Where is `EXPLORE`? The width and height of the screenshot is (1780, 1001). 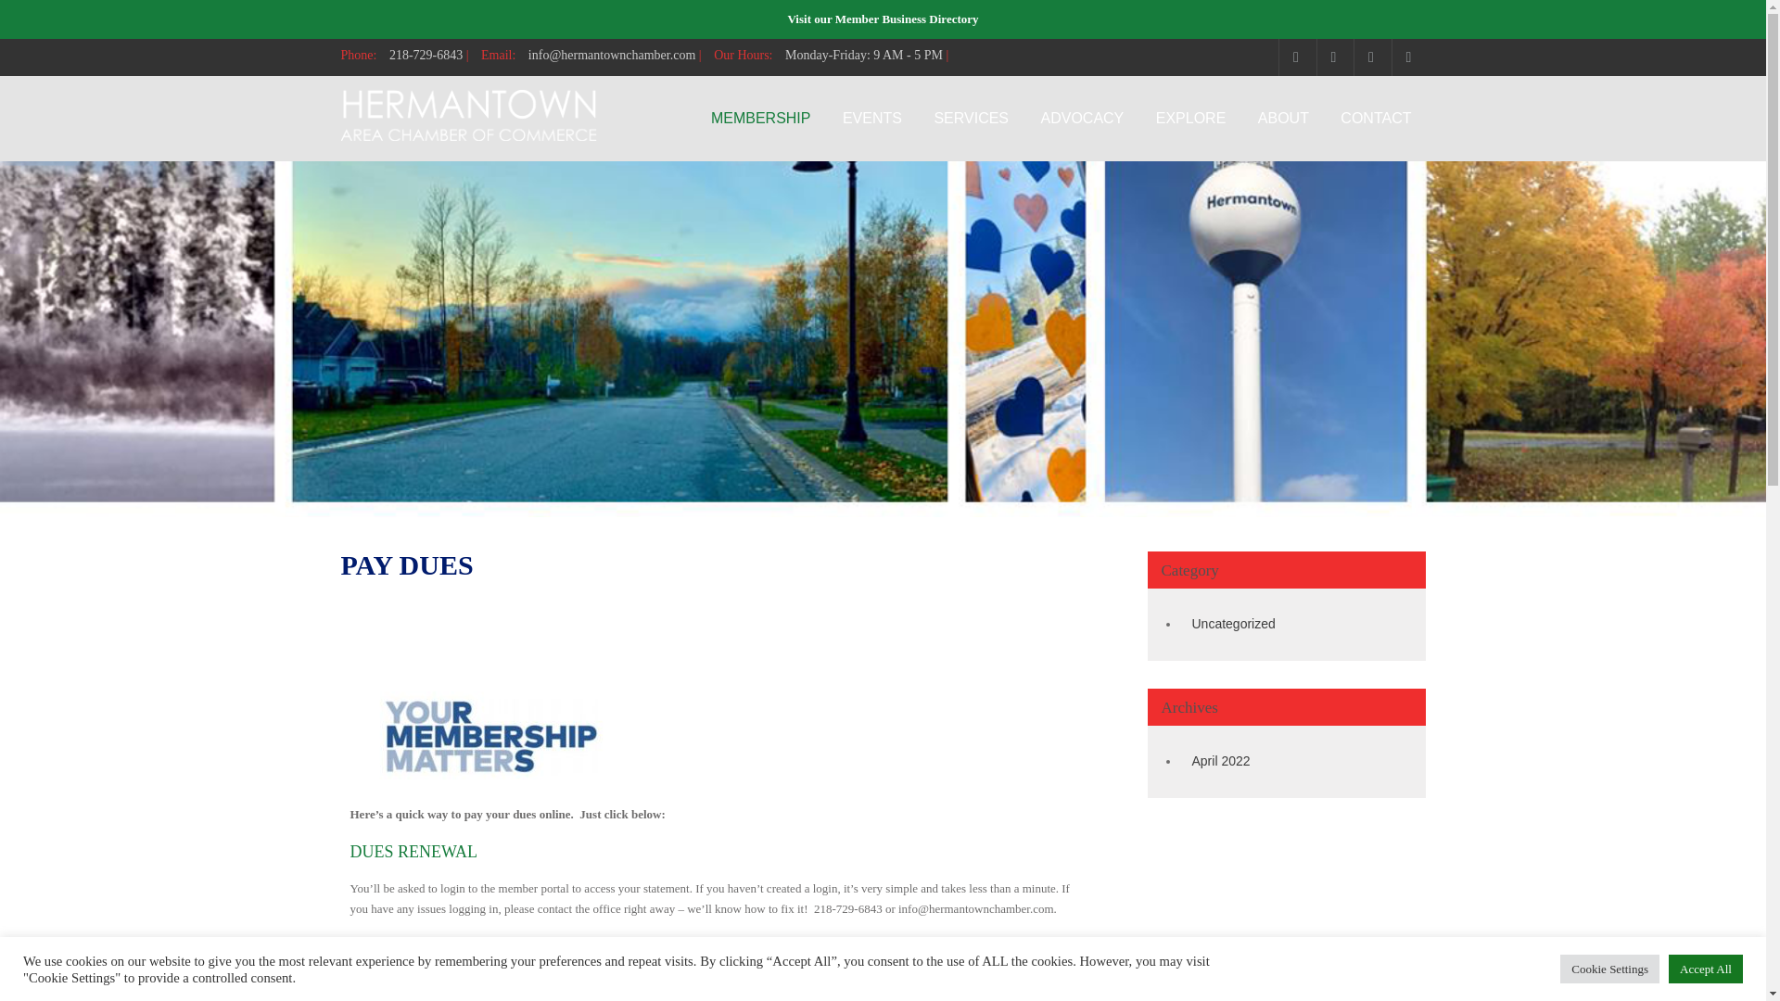
EXPLORE is located at coordinates (1191, 119).